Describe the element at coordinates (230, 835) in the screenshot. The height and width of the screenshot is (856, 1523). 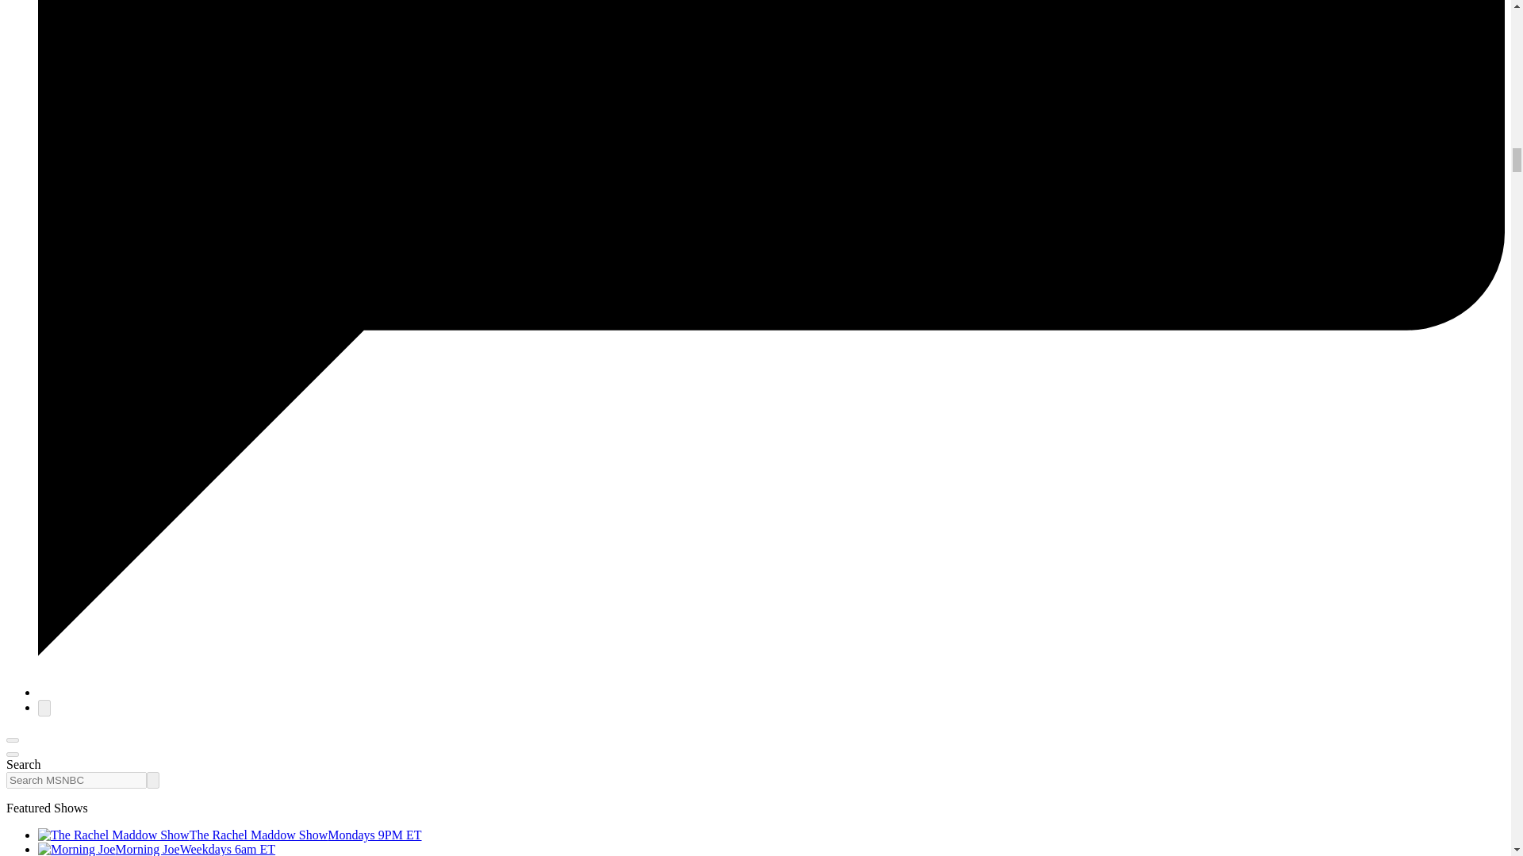
I see `The Rachel Maddow ShowMondays 9PM ET` at that location.